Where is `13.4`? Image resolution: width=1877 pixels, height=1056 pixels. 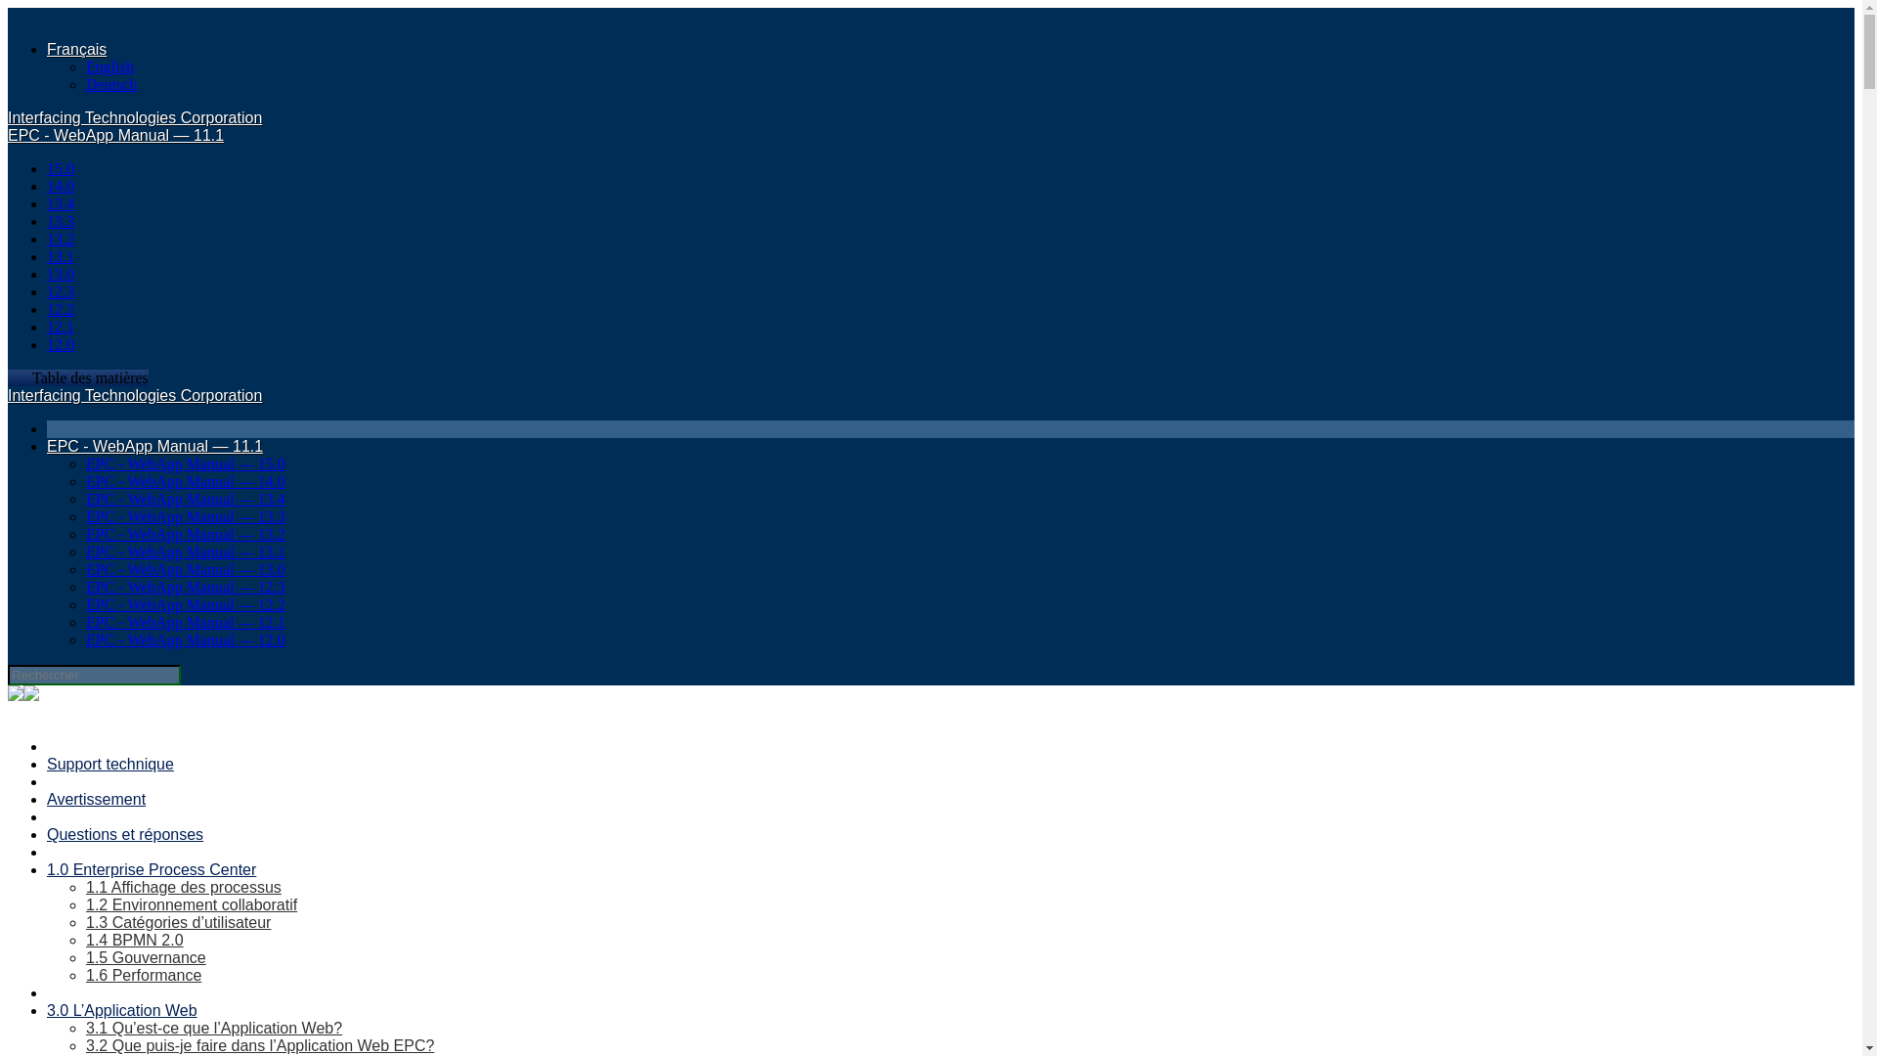 13.4 is located at coordinates (61, 203).